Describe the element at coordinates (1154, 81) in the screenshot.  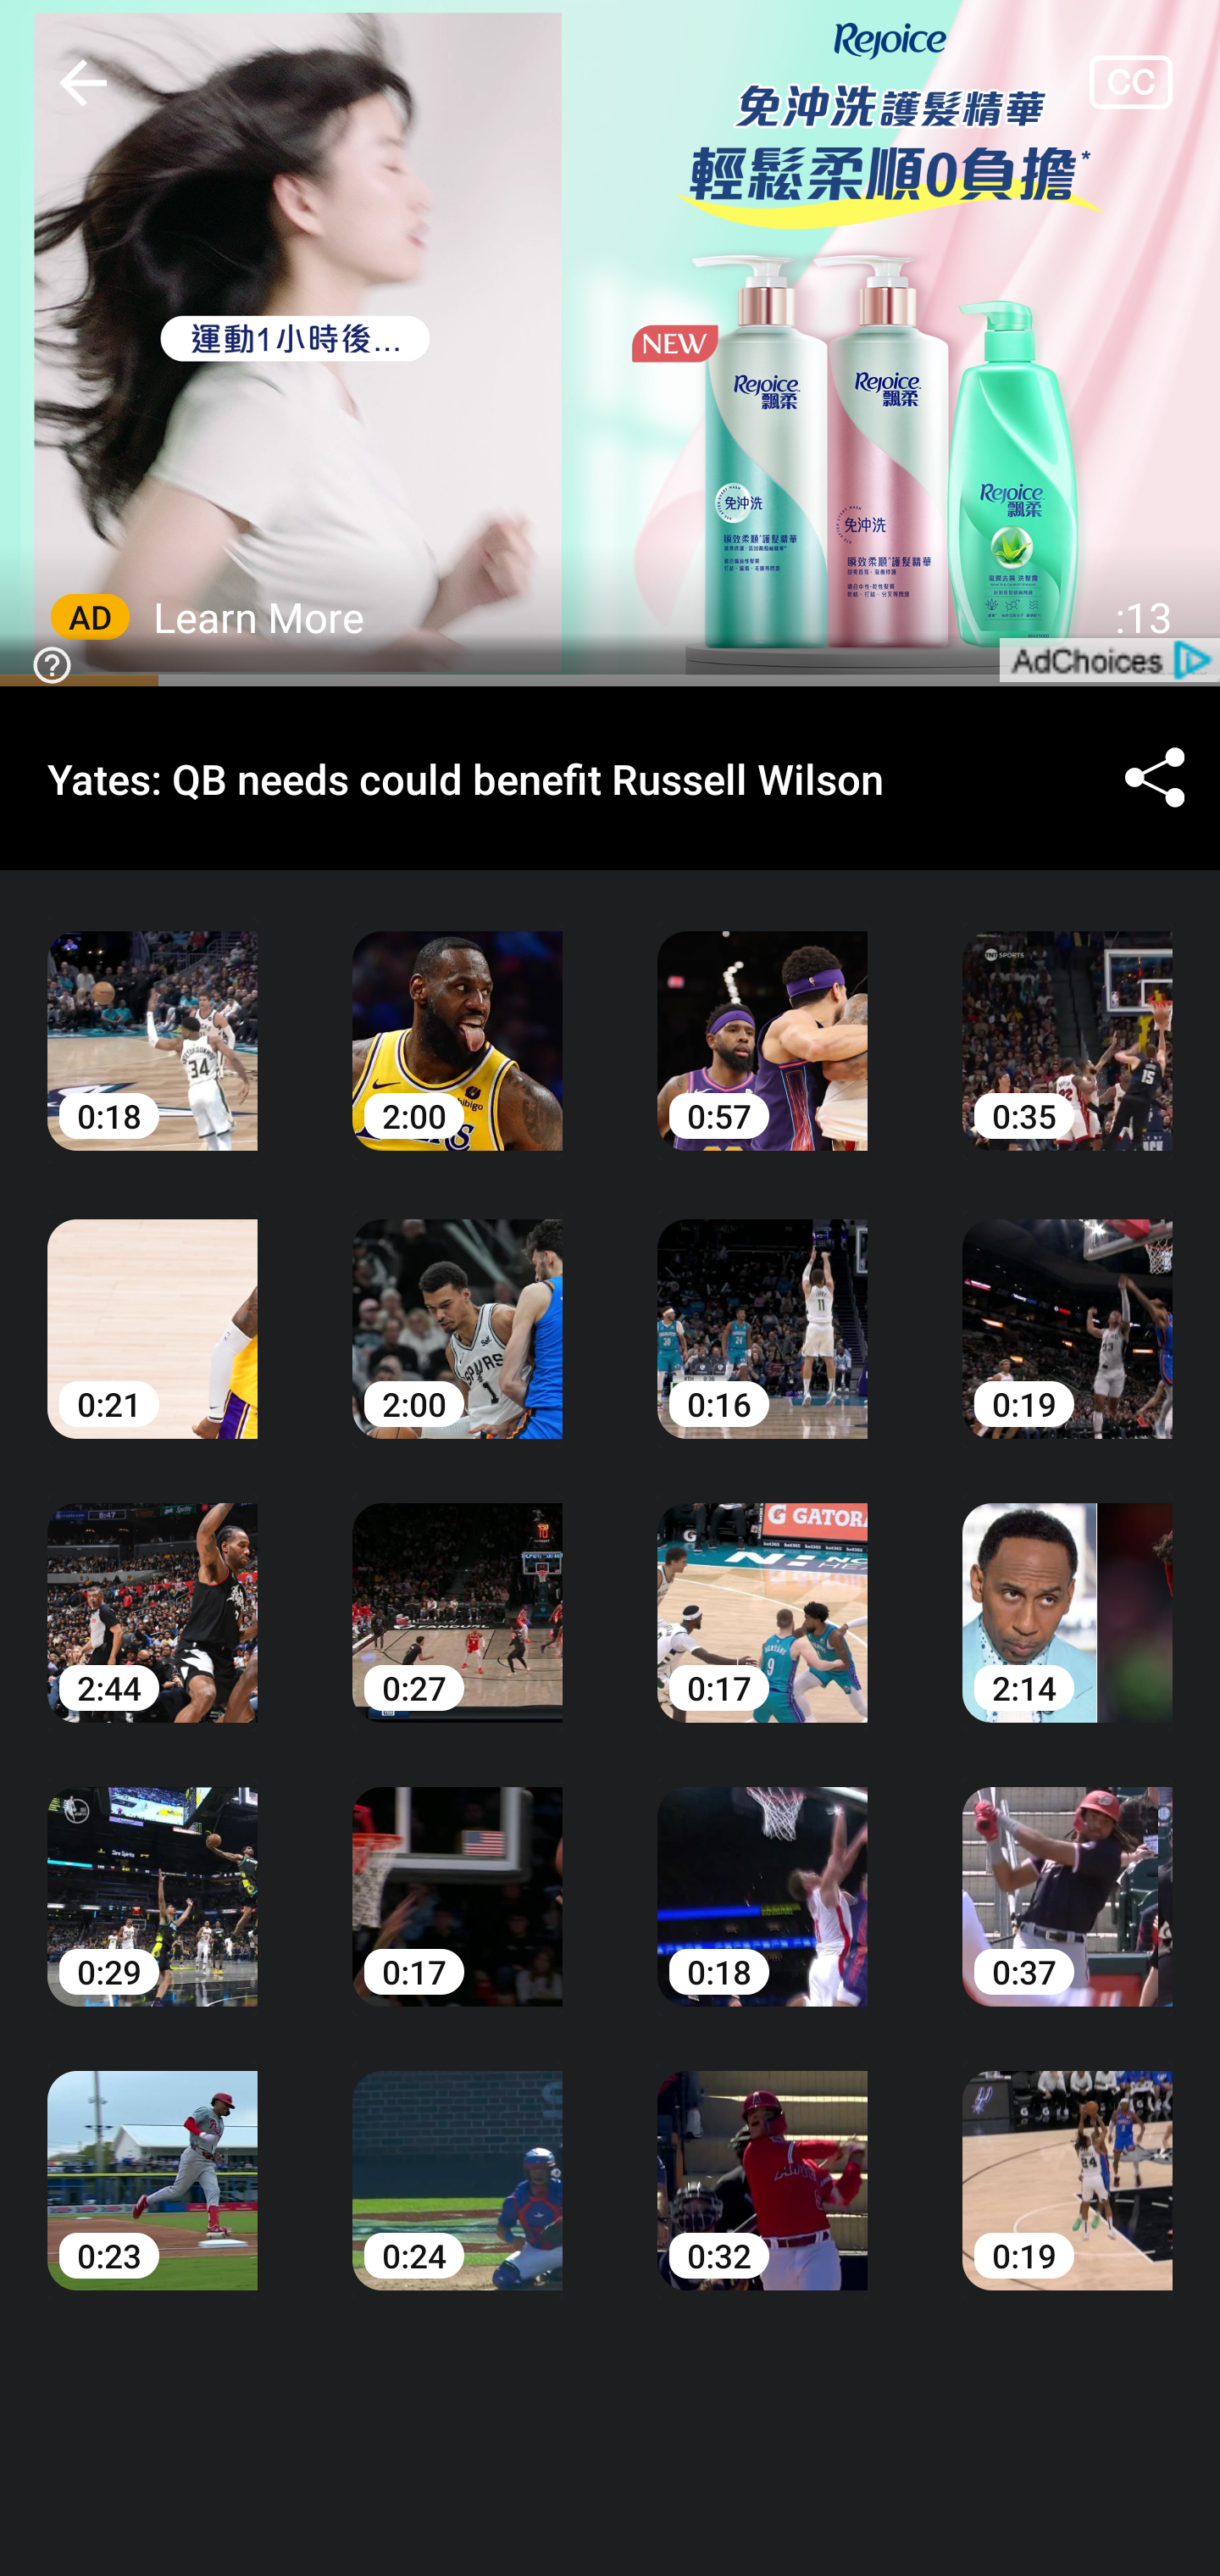
I see `Closed captions ` at that location.